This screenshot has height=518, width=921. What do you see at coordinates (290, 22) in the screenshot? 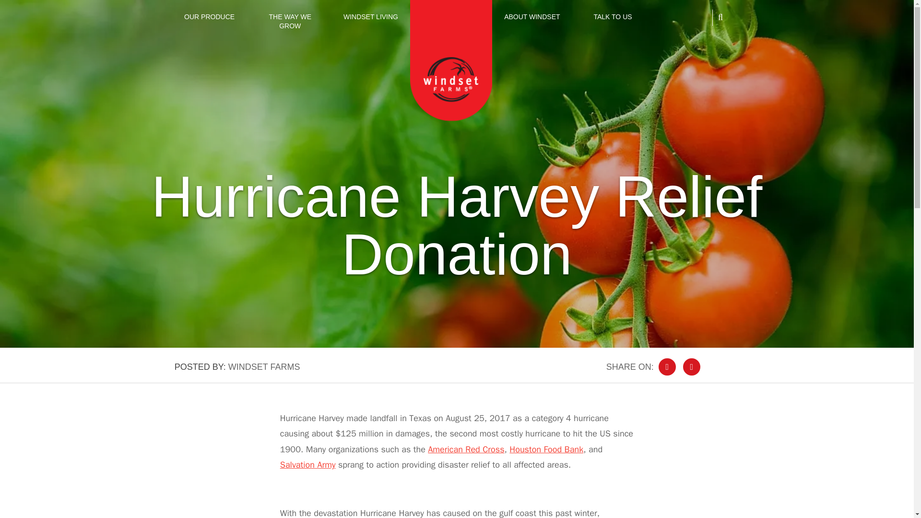
I see `THE WAY WE GROW` at bounding box center [290, 22].